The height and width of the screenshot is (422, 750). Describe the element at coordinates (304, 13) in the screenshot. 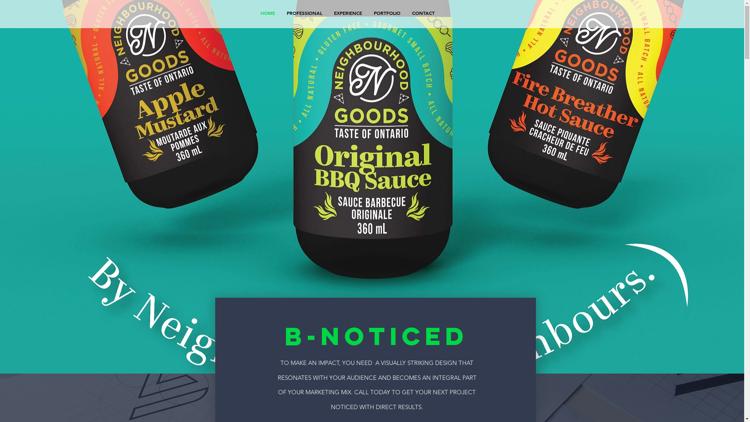

I see `PROFESSIONAL` at that location.